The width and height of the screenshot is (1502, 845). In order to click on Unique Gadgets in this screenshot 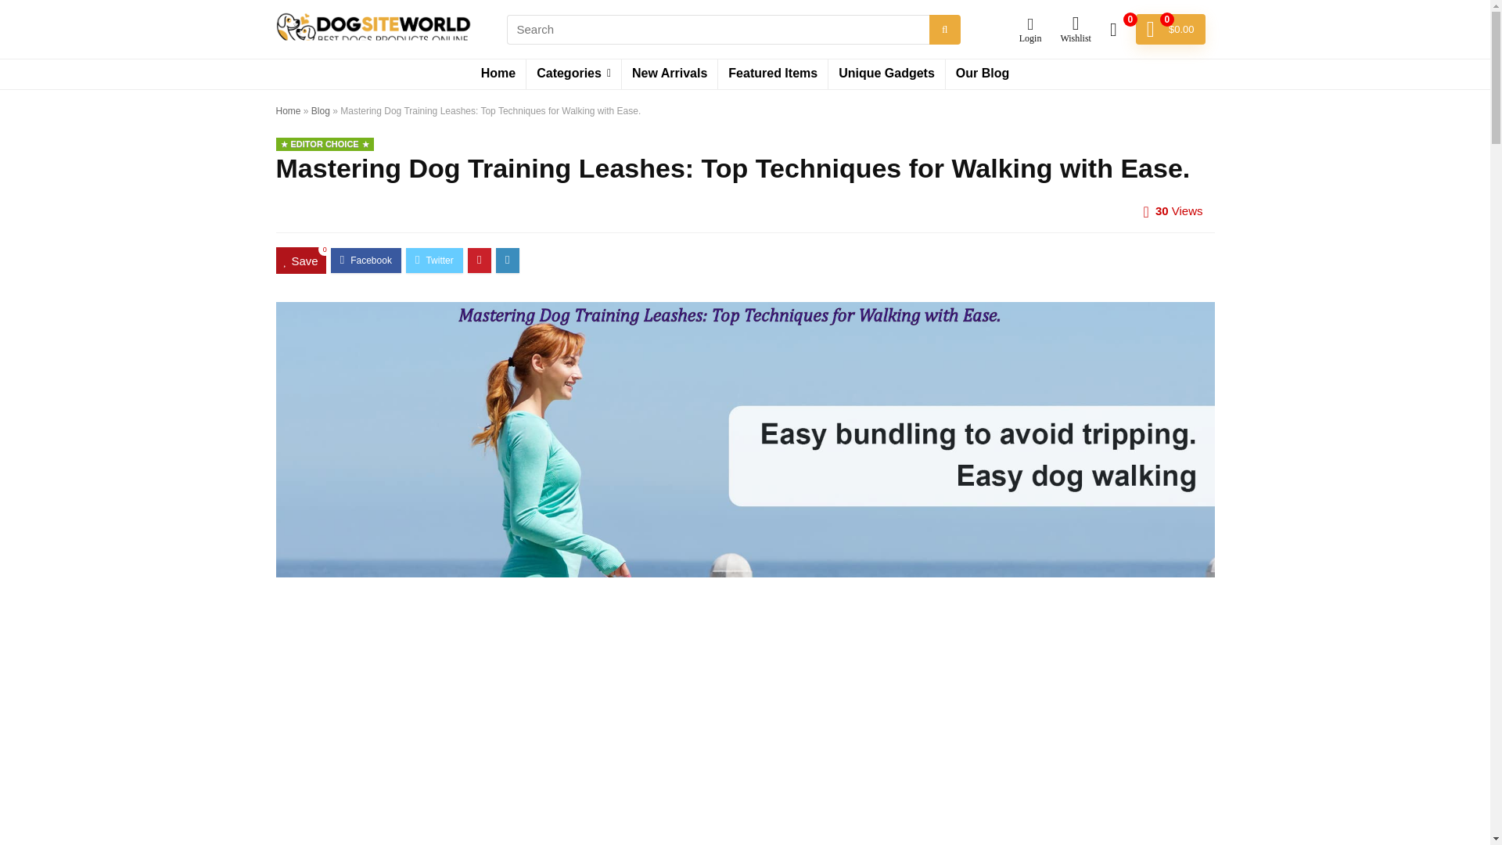, I will do `click(886, 74)`.